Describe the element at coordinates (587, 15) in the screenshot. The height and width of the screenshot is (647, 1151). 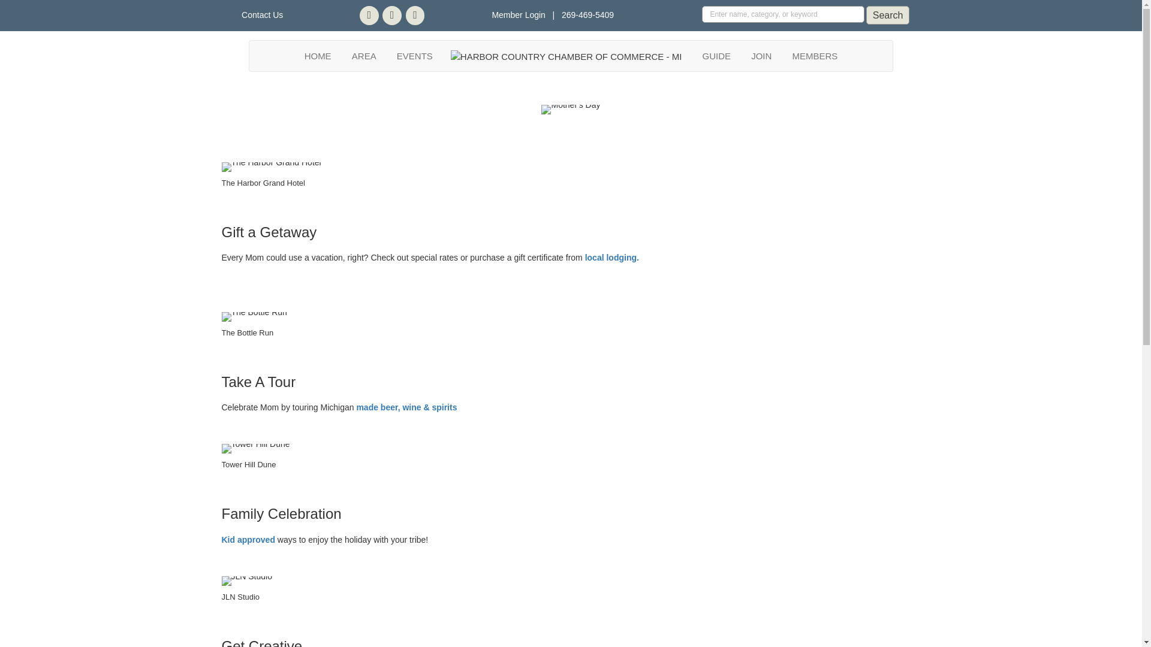
I see `269-469-5409` at that location.